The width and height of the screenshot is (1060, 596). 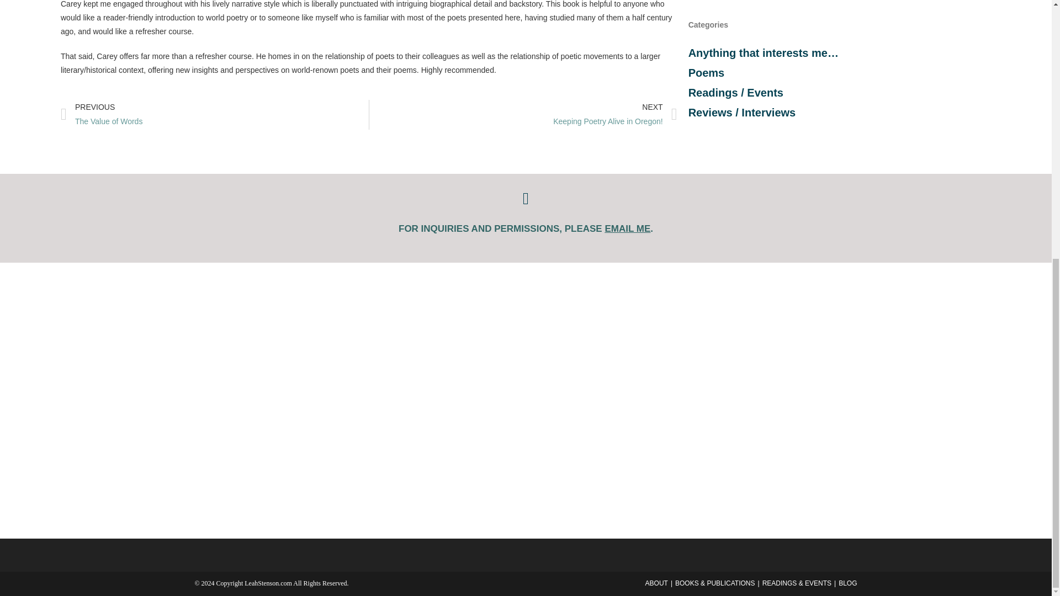 I want to click on EMAIL ME, so click(x=656, y=583).